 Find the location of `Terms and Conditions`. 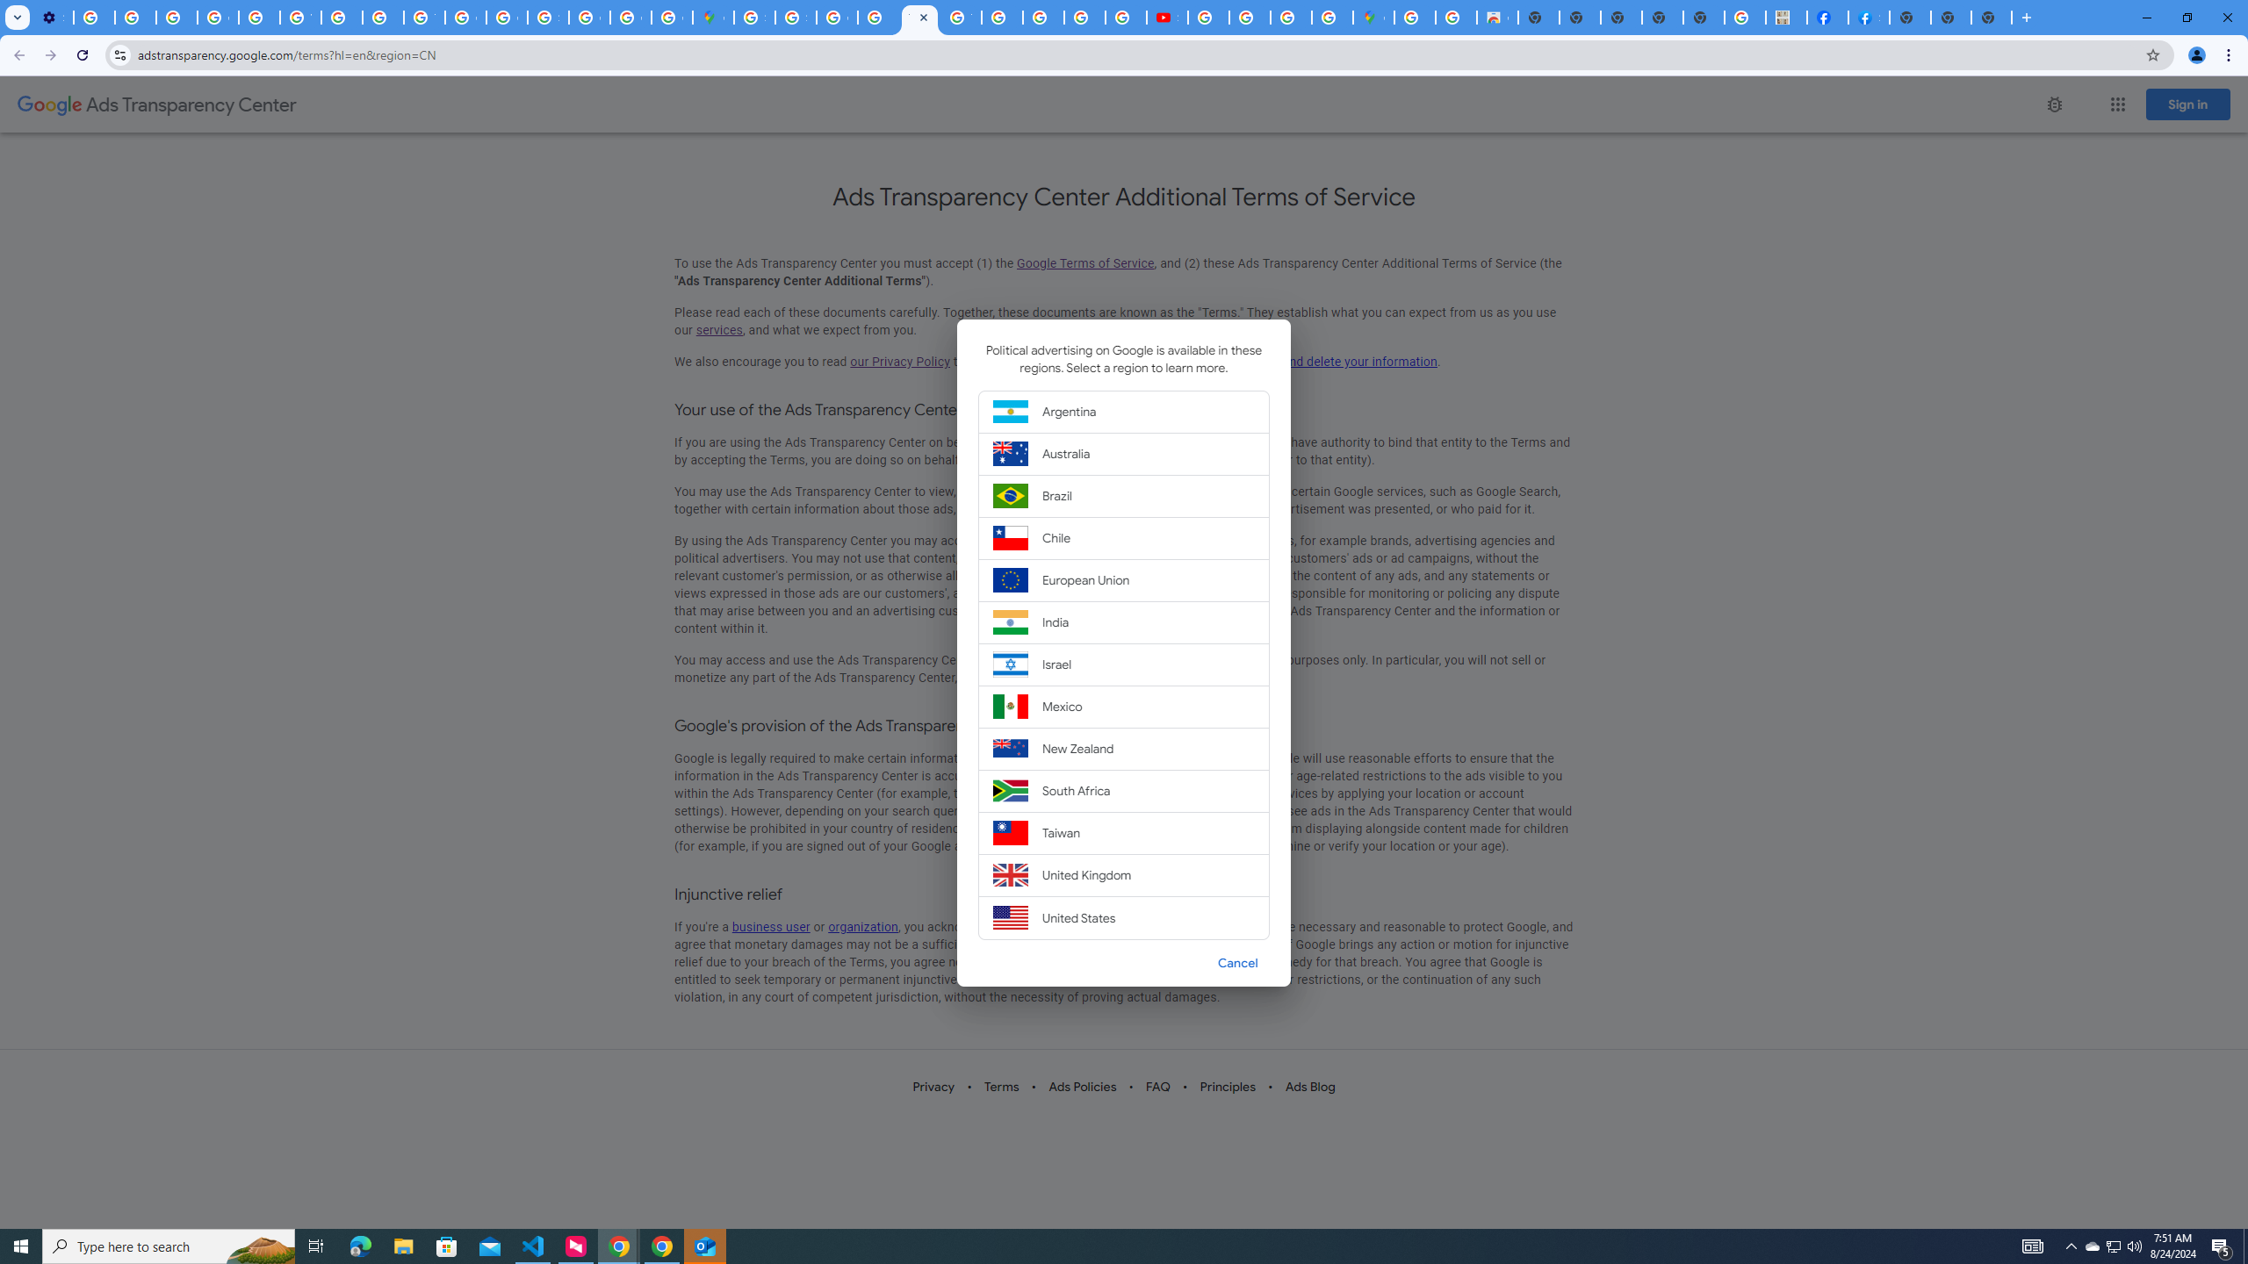

Terms and Conditions is located at coordinates (919, 18).